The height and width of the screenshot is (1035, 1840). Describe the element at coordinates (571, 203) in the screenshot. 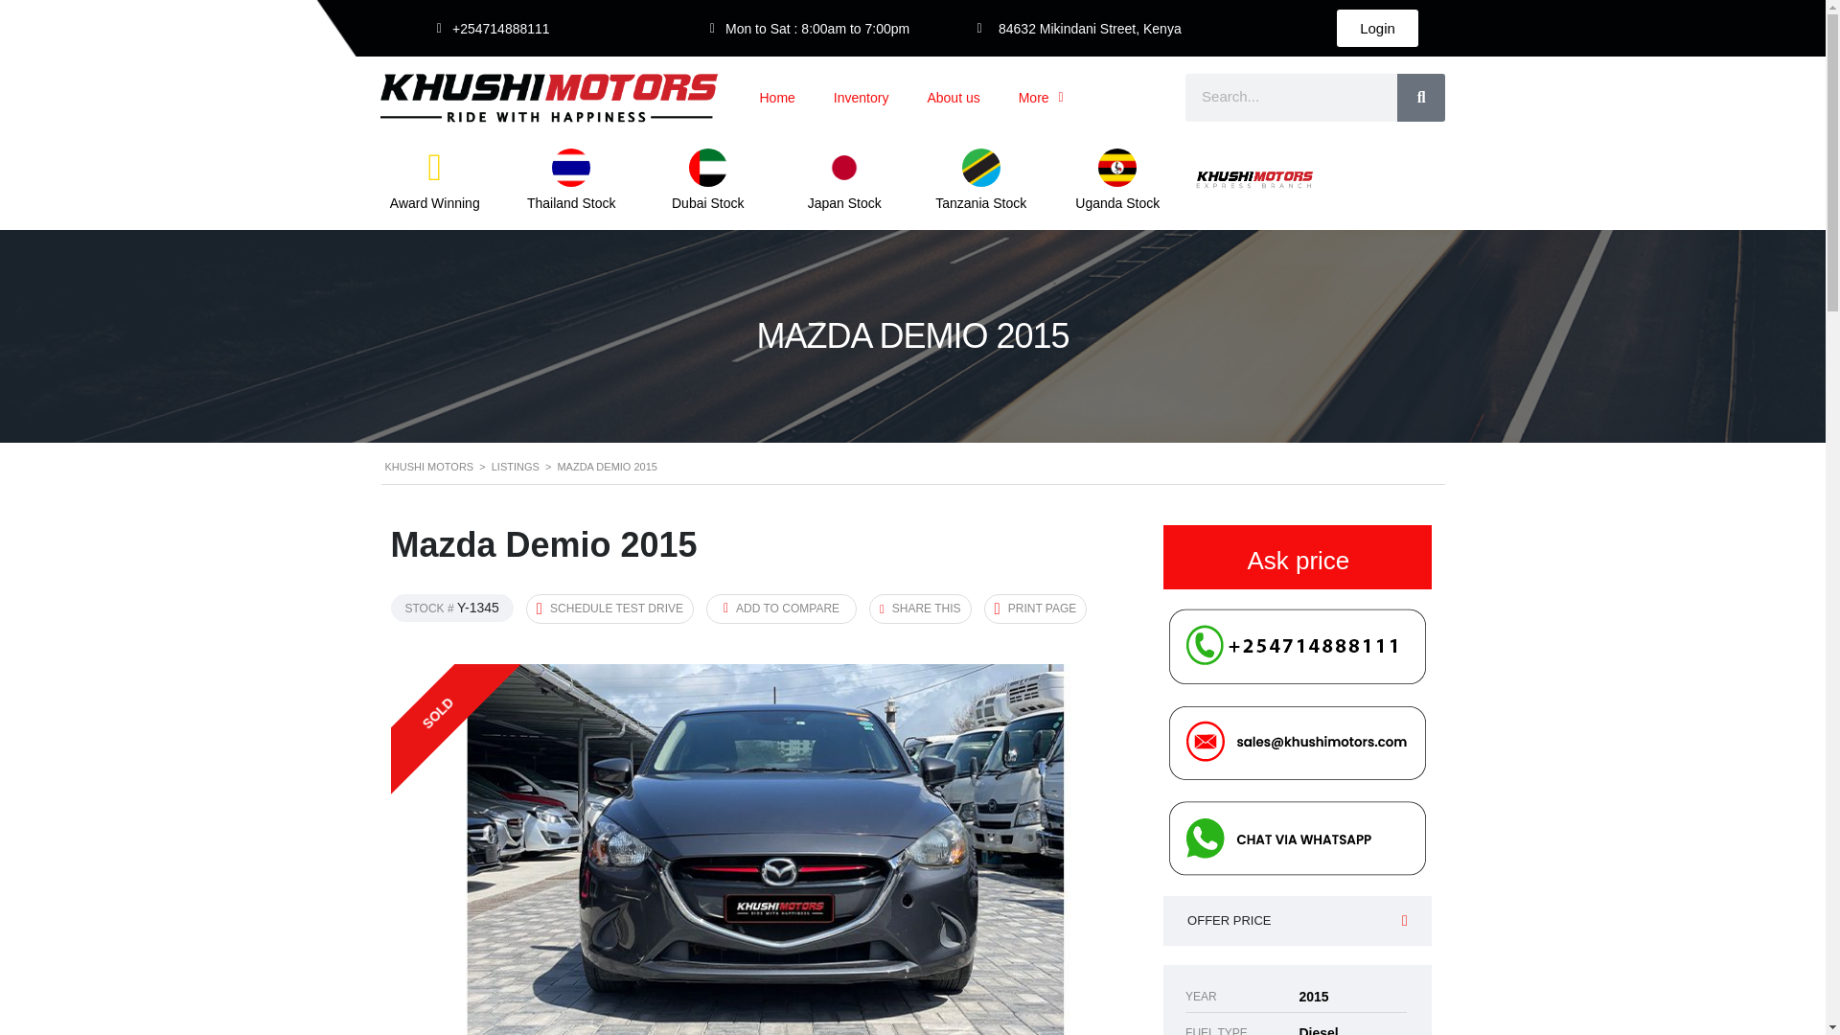

I see `Thailand Stock` at that location.